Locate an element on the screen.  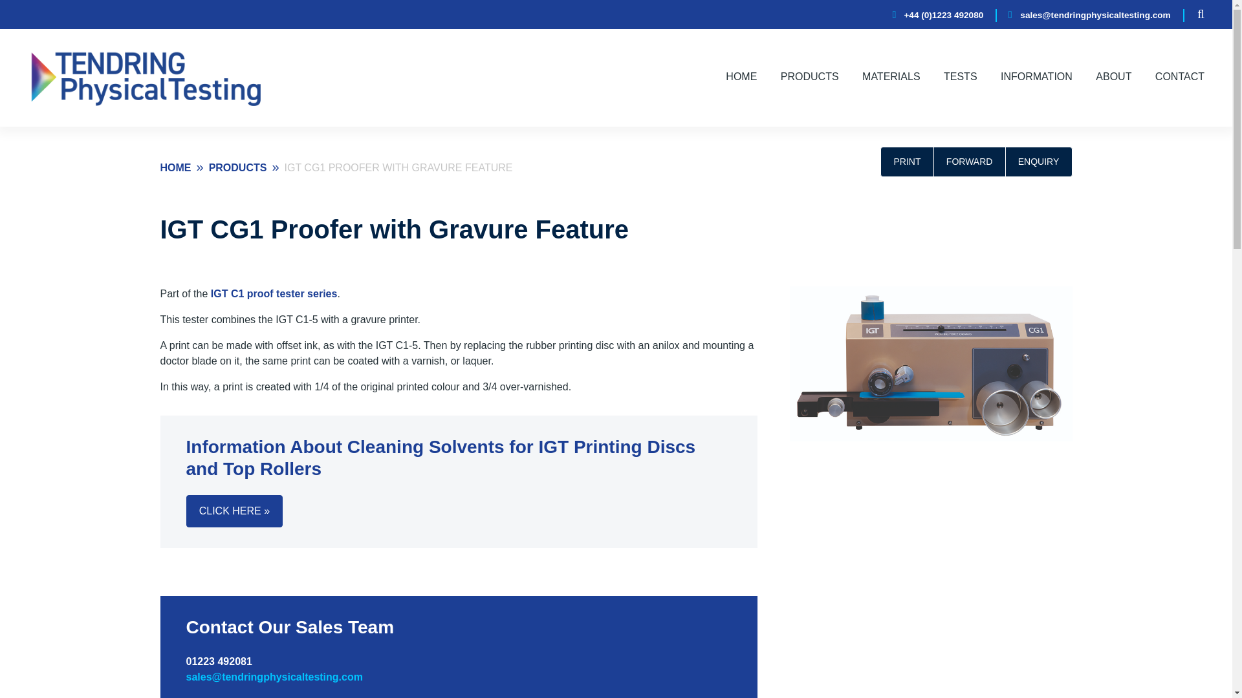
ABOUT is located at coordinates (1113, 78).